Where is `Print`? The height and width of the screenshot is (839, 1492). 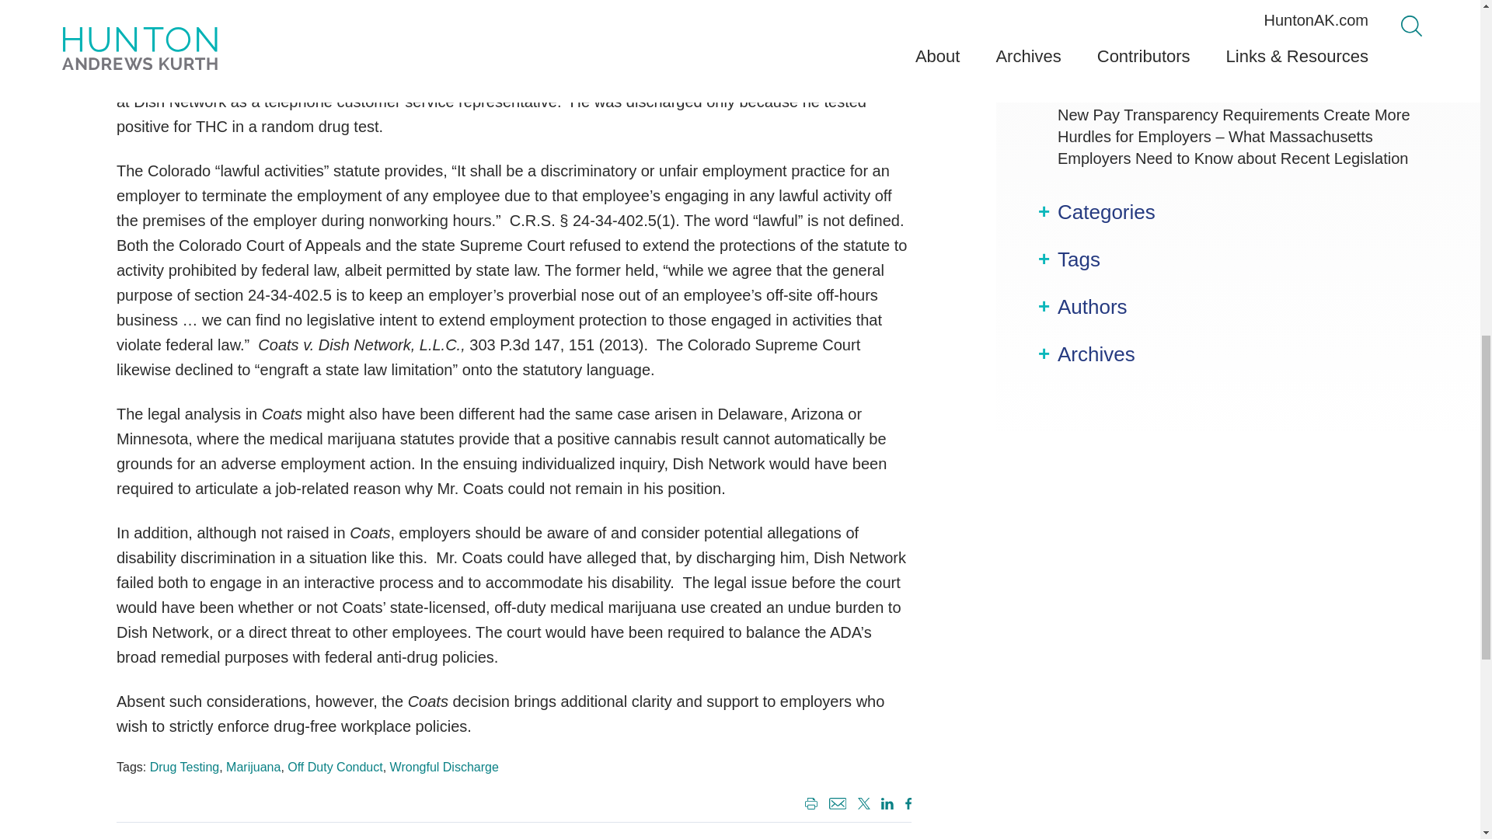
Print is located at coordinates (808, 805).